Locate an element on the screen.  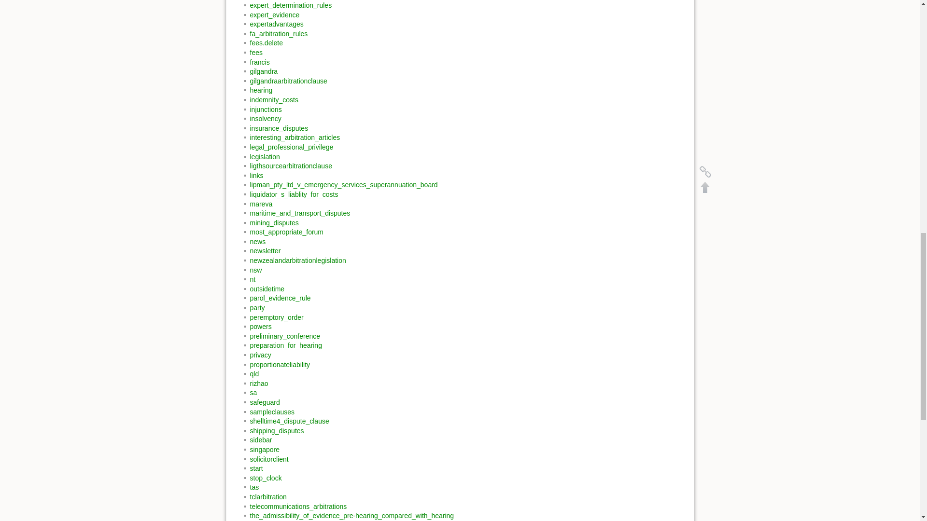
coaching is located at coordinates (264, 483).